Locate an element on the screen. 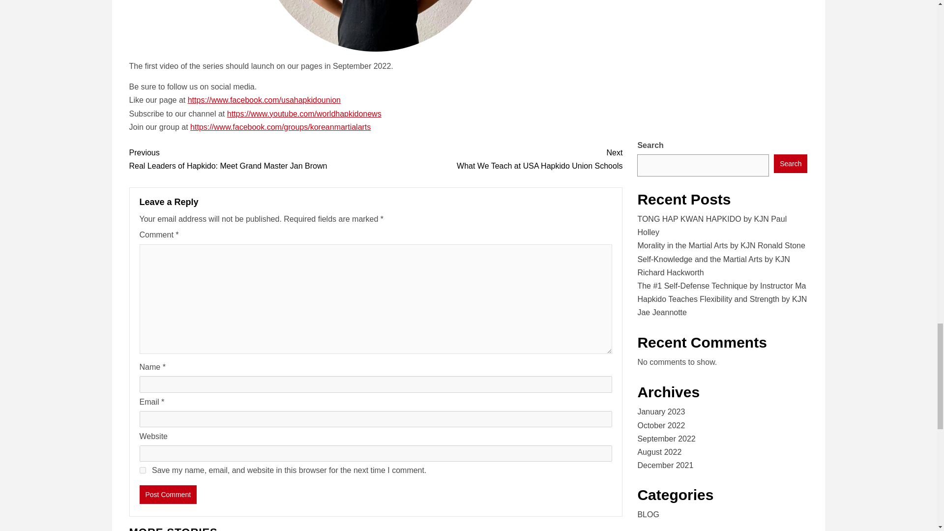  Post Comment is located at coordinates (168, 495).